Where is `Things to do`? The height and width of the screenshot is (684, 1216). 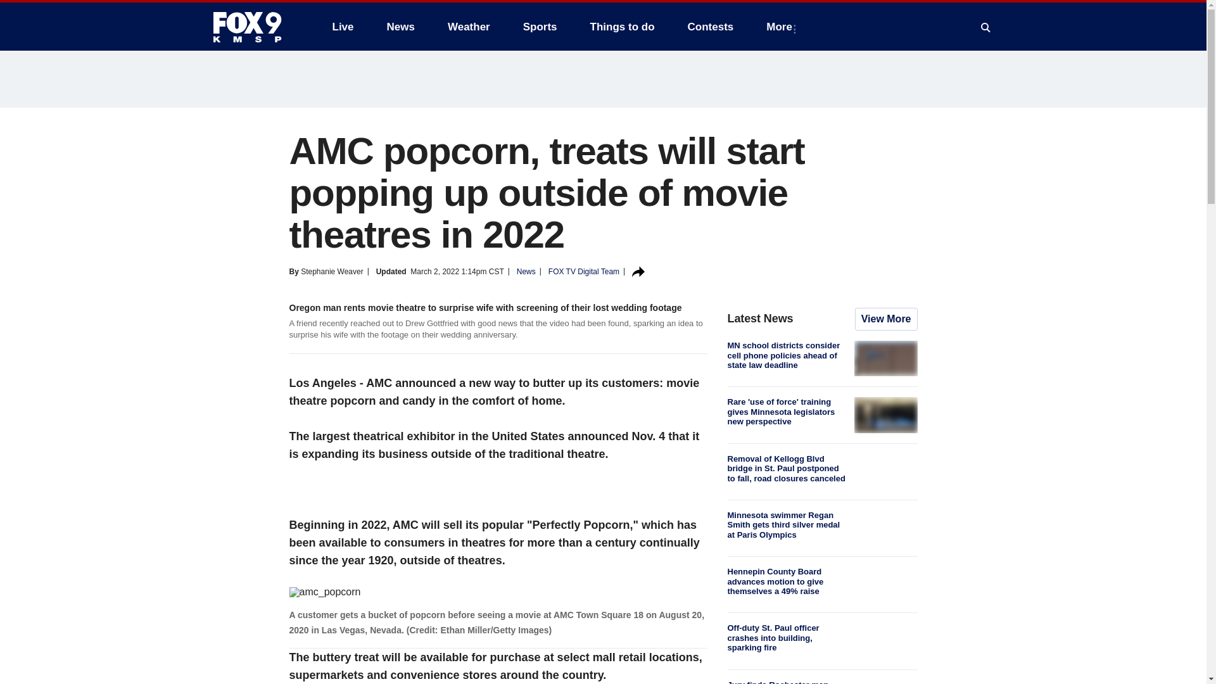
Things to do is located at coordinates (622, 27).